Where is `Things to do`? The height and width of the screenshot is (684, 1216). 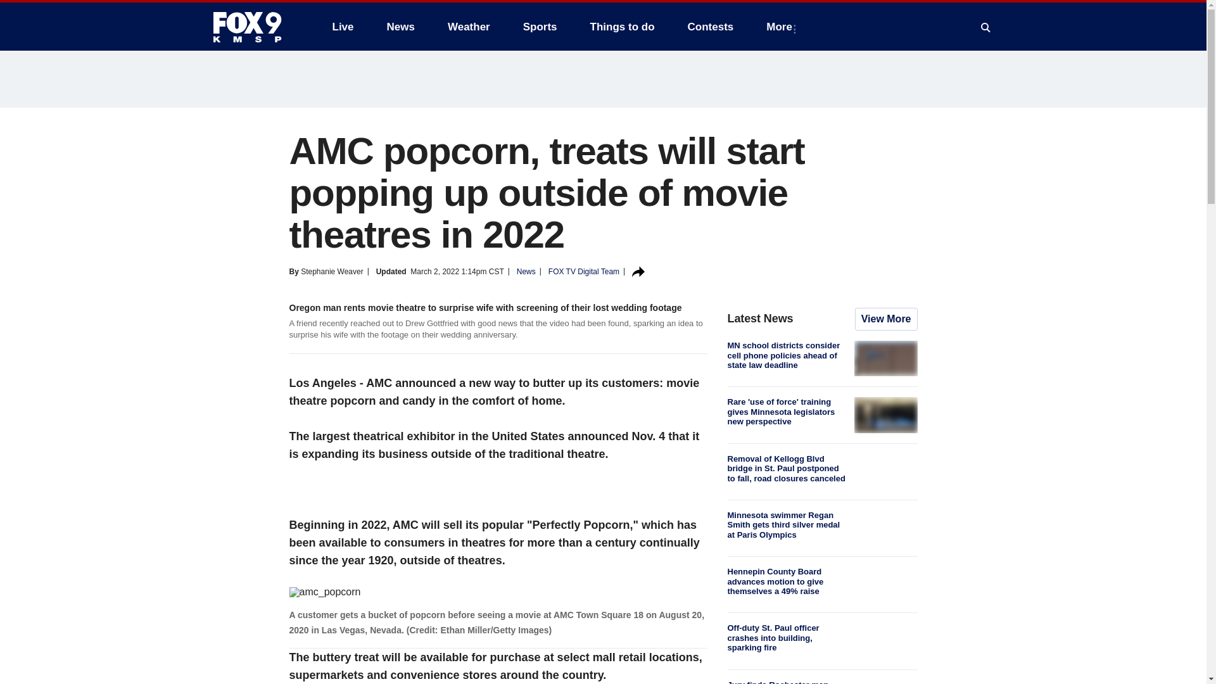
Things to do is located at coordinates (622, 27).